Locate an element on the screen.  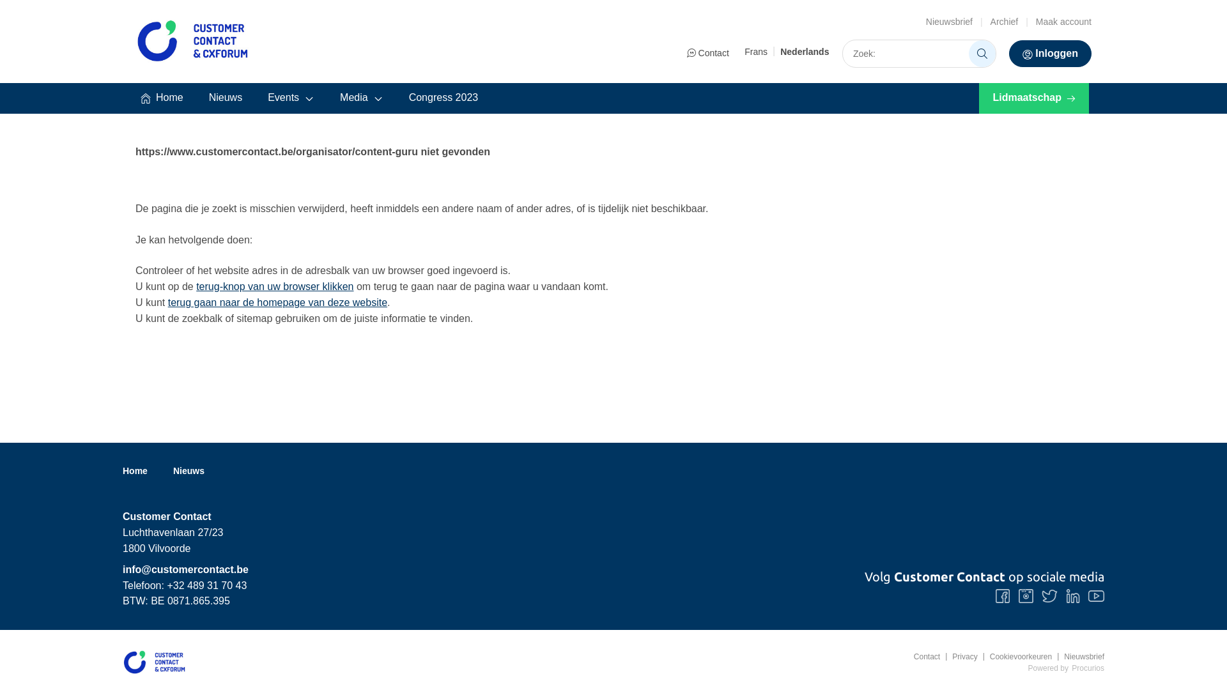
Zoek: is located at coordinates (982, 54).